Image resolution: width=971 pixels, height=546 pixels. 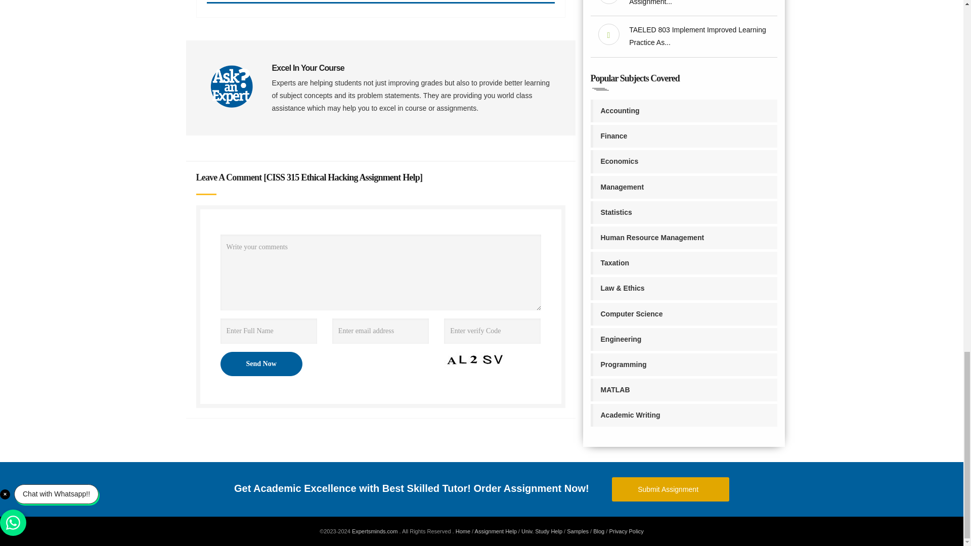 I want to click on assignment help, so click(x=496, y=531).